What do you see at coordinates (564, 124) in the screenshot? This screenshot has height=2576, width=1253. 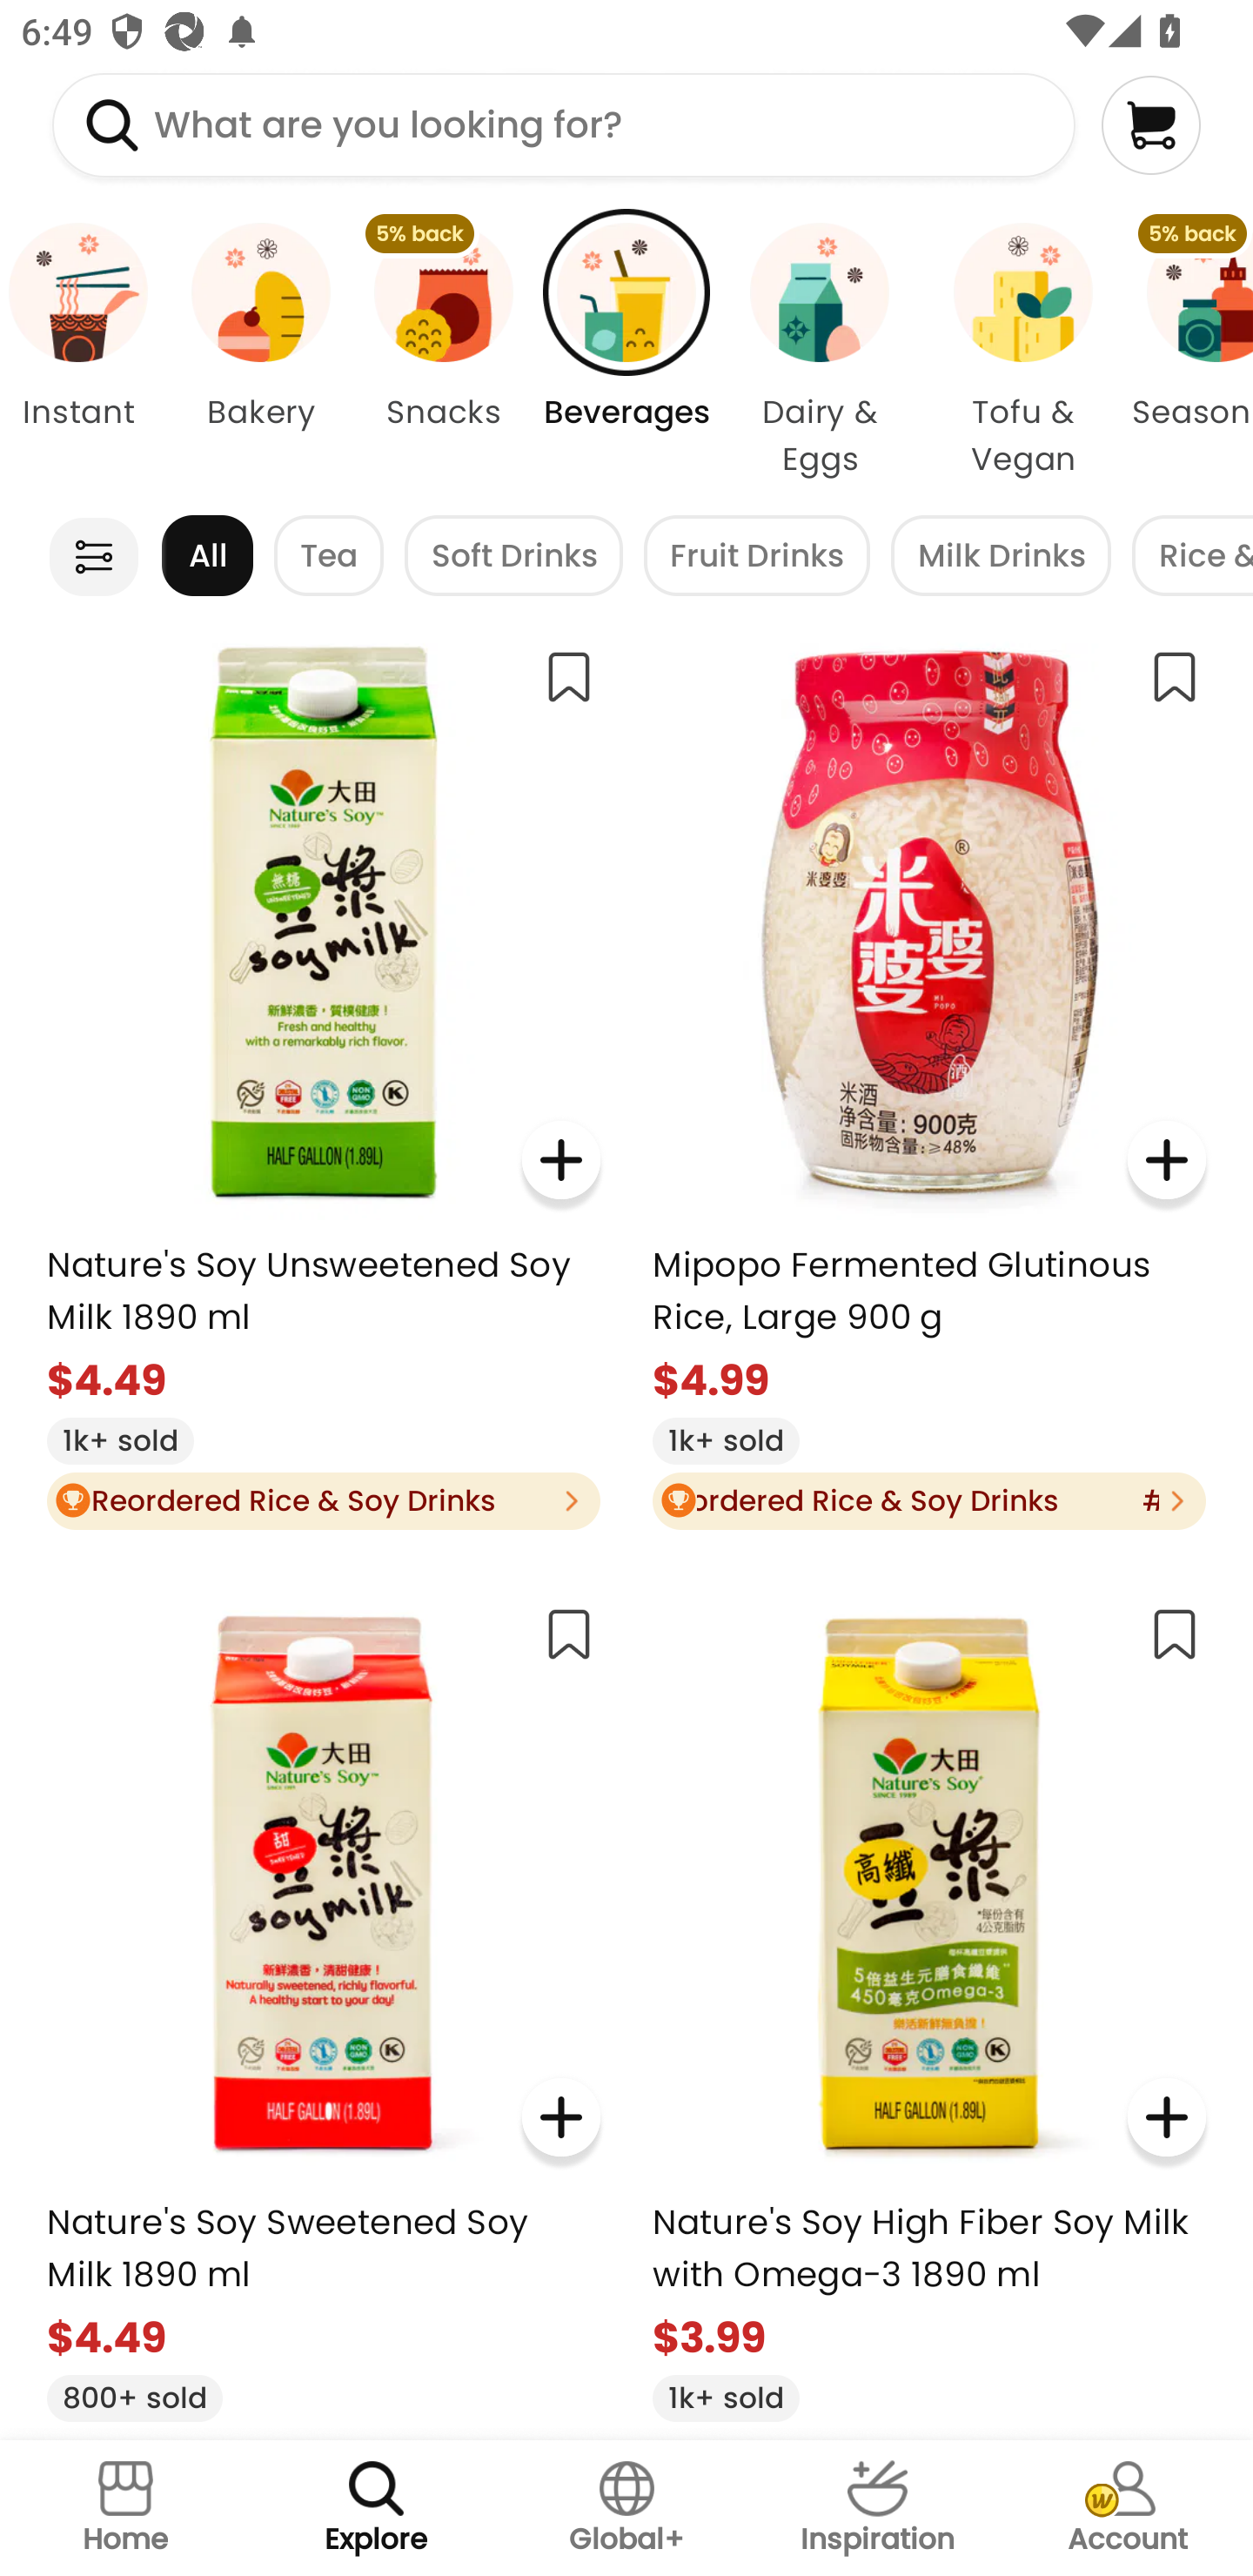 I see `What are you looking for?` at bounding box center [564, 124].